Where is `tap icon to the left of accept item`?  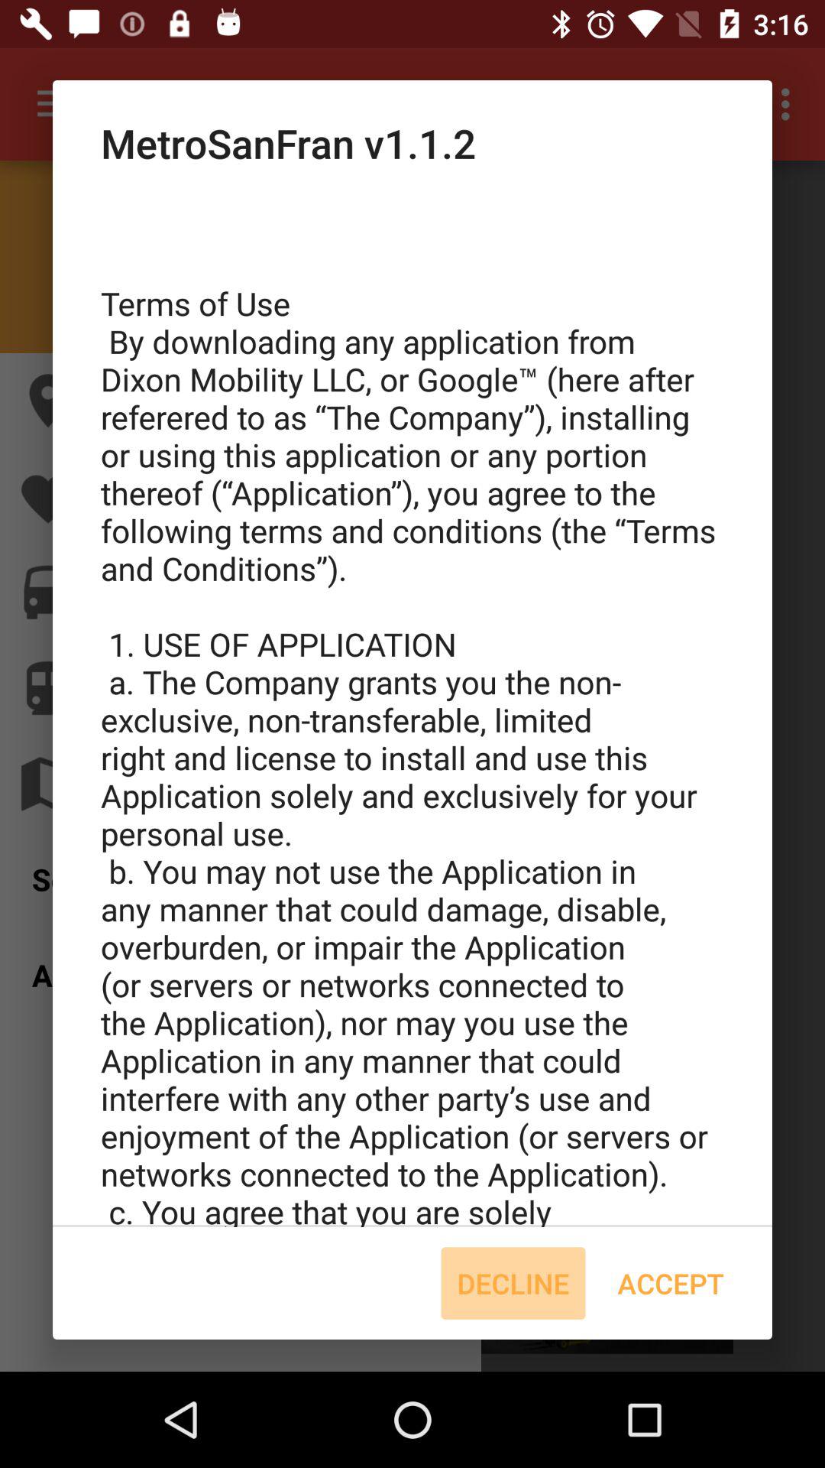
tap icon to the left of accept item is located at coordinates (513, 1283).